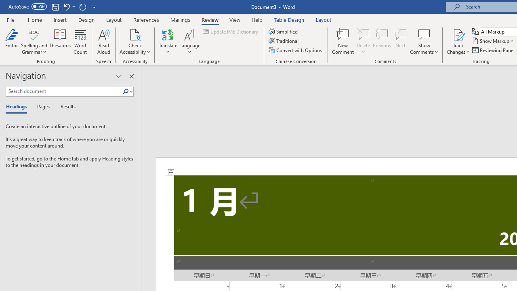 The height and width of the screenshot is (291, 517). What do you see at coordinates (284, 41) in the screenshot?
I see `Traditional` at bounding box center [284, 41].